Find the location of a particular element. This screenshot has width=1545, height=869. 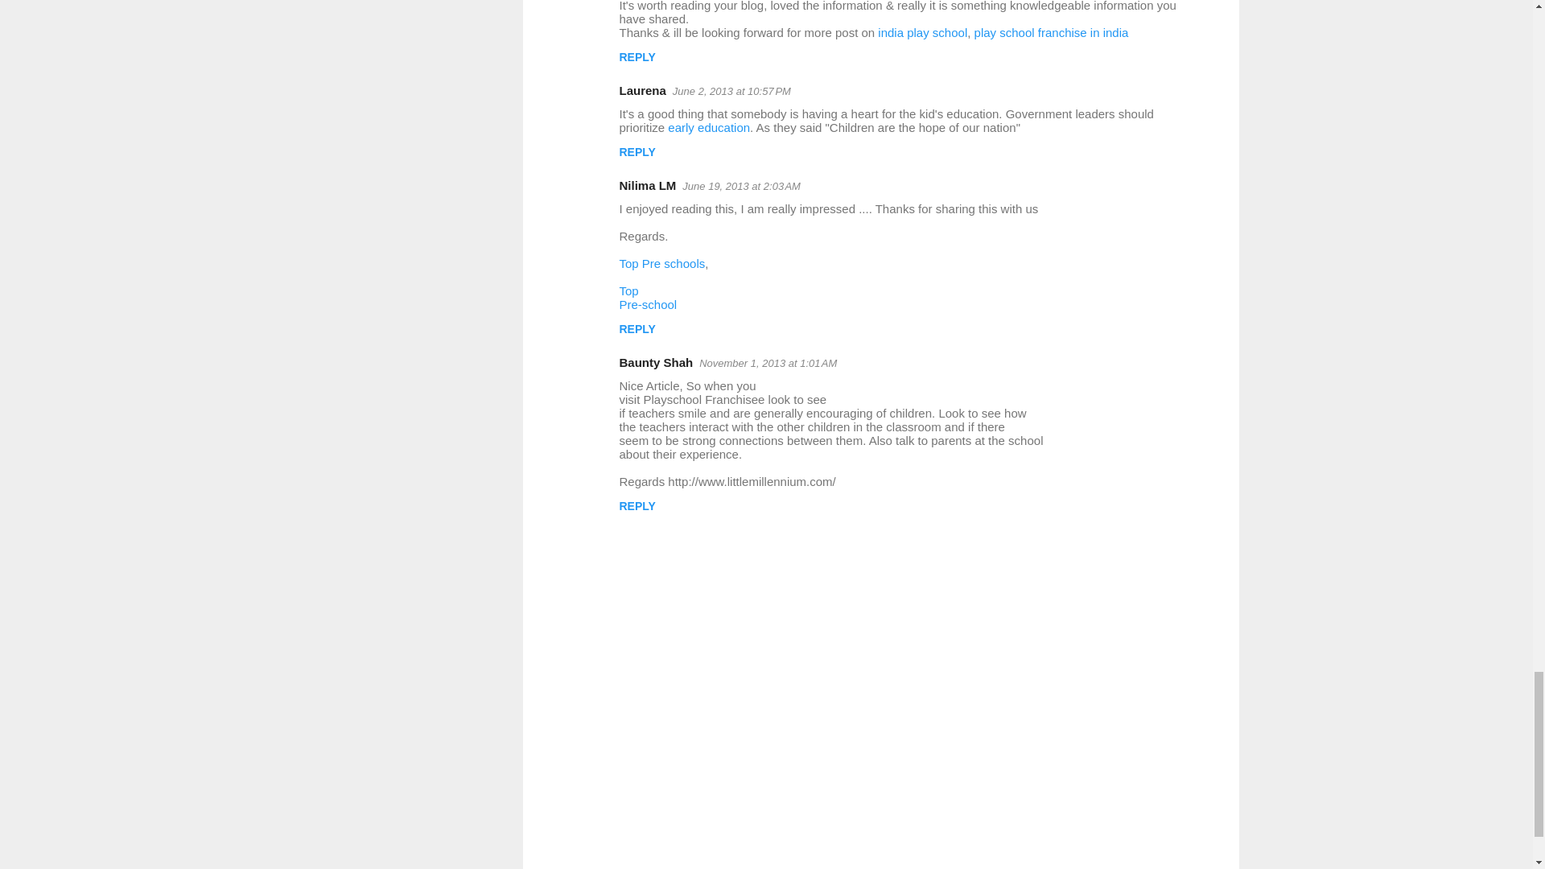

REPLY is located at coordinates (637, 151).